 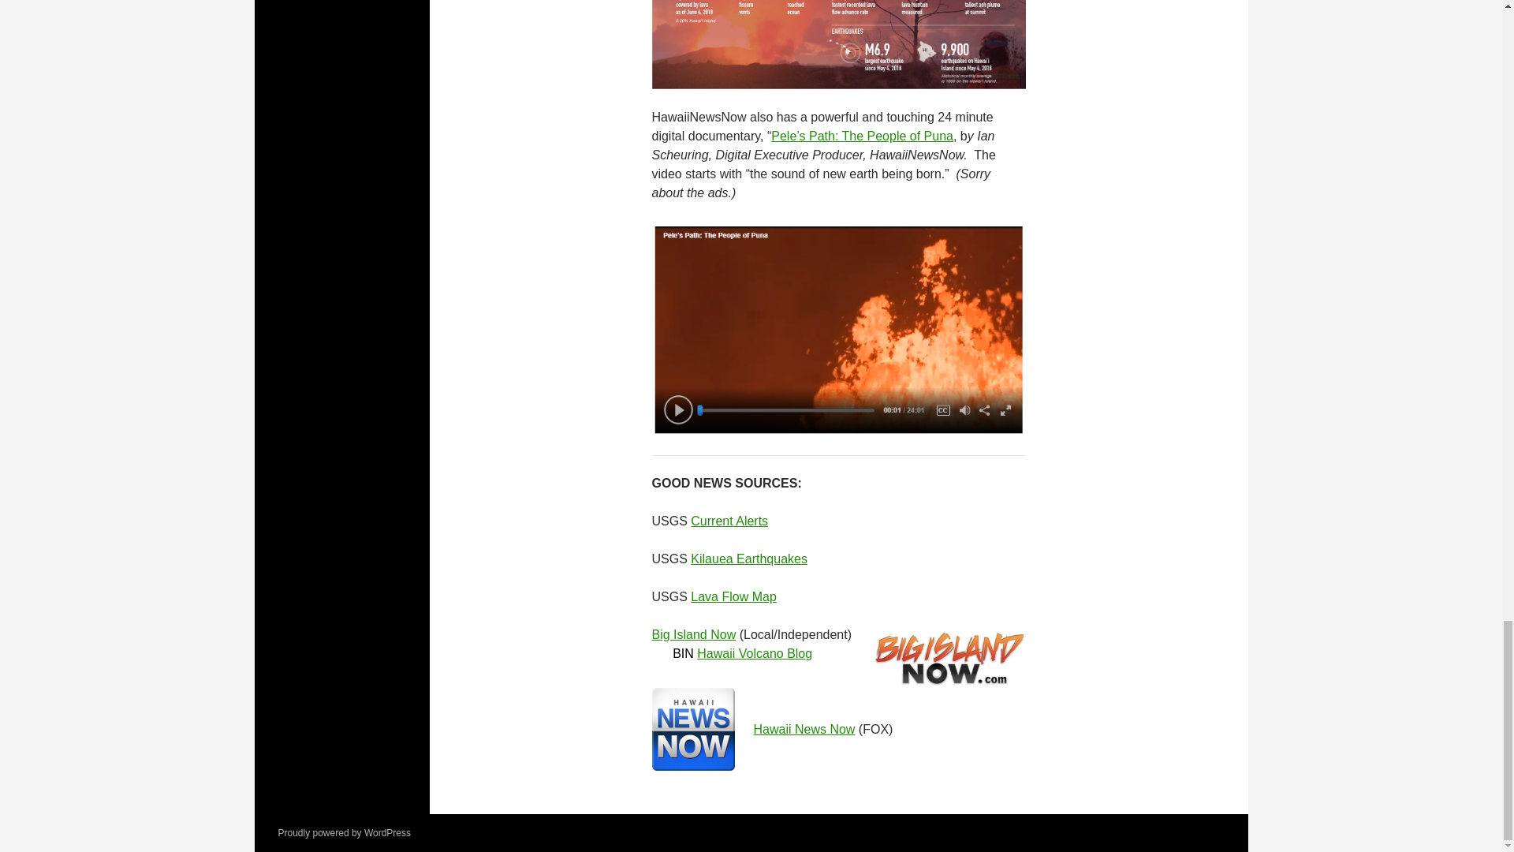 What do you see at coordinates (693, 634) in the screenshot?
I see `Big Island Now` at bounding box center [693, 634].